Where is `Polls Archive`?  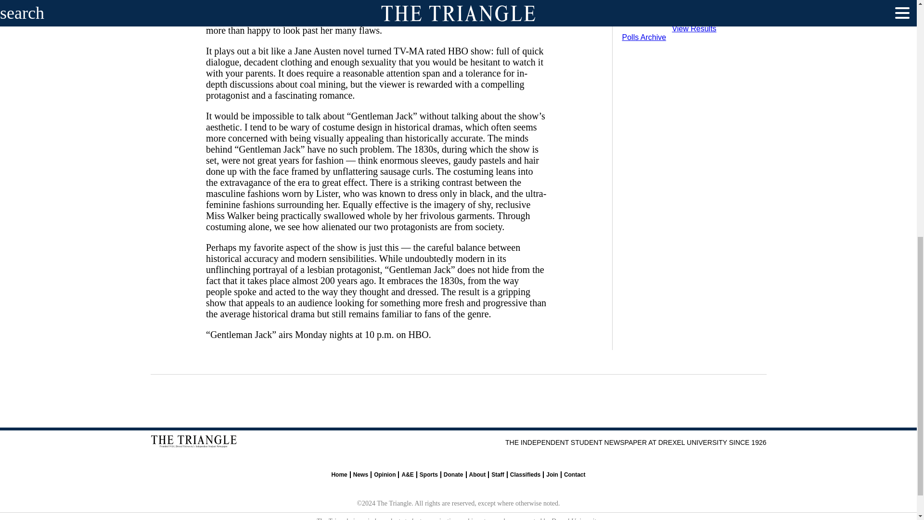 Polls Archive is located at coordinates (644, 38).